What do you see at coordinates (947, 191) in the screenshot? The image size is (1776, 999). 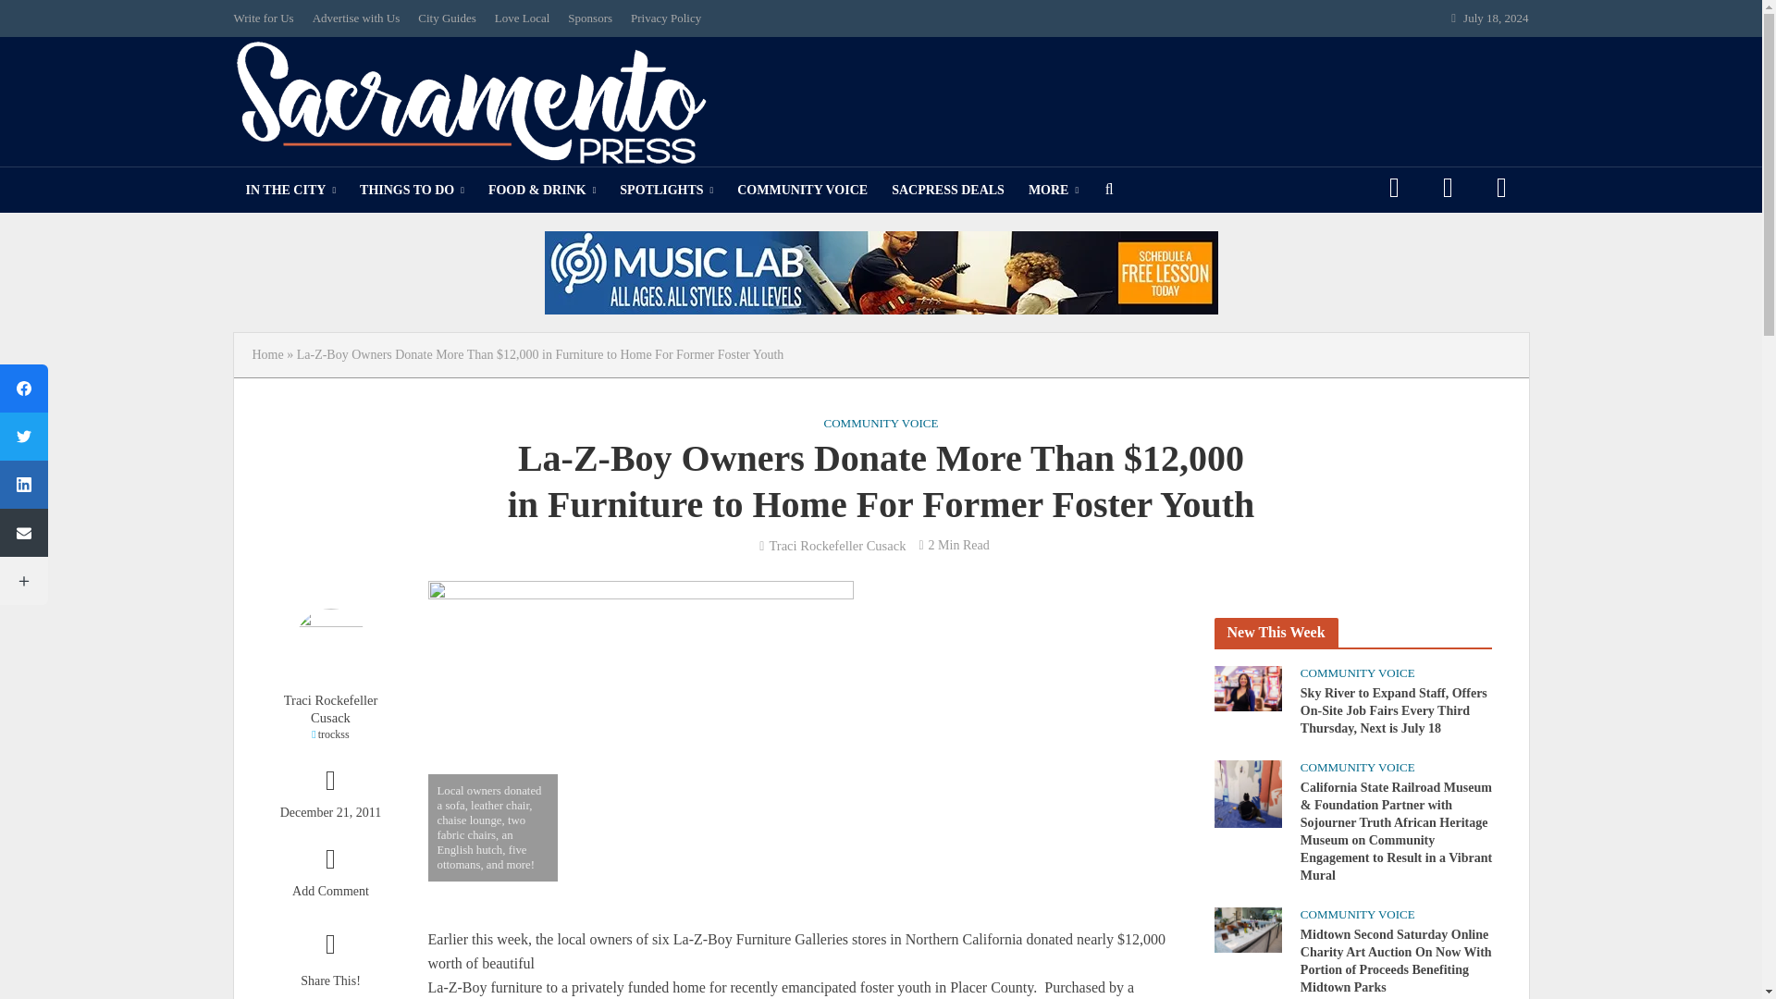 I see `SACPRESS DEALS` at bounding box center [947, 191].